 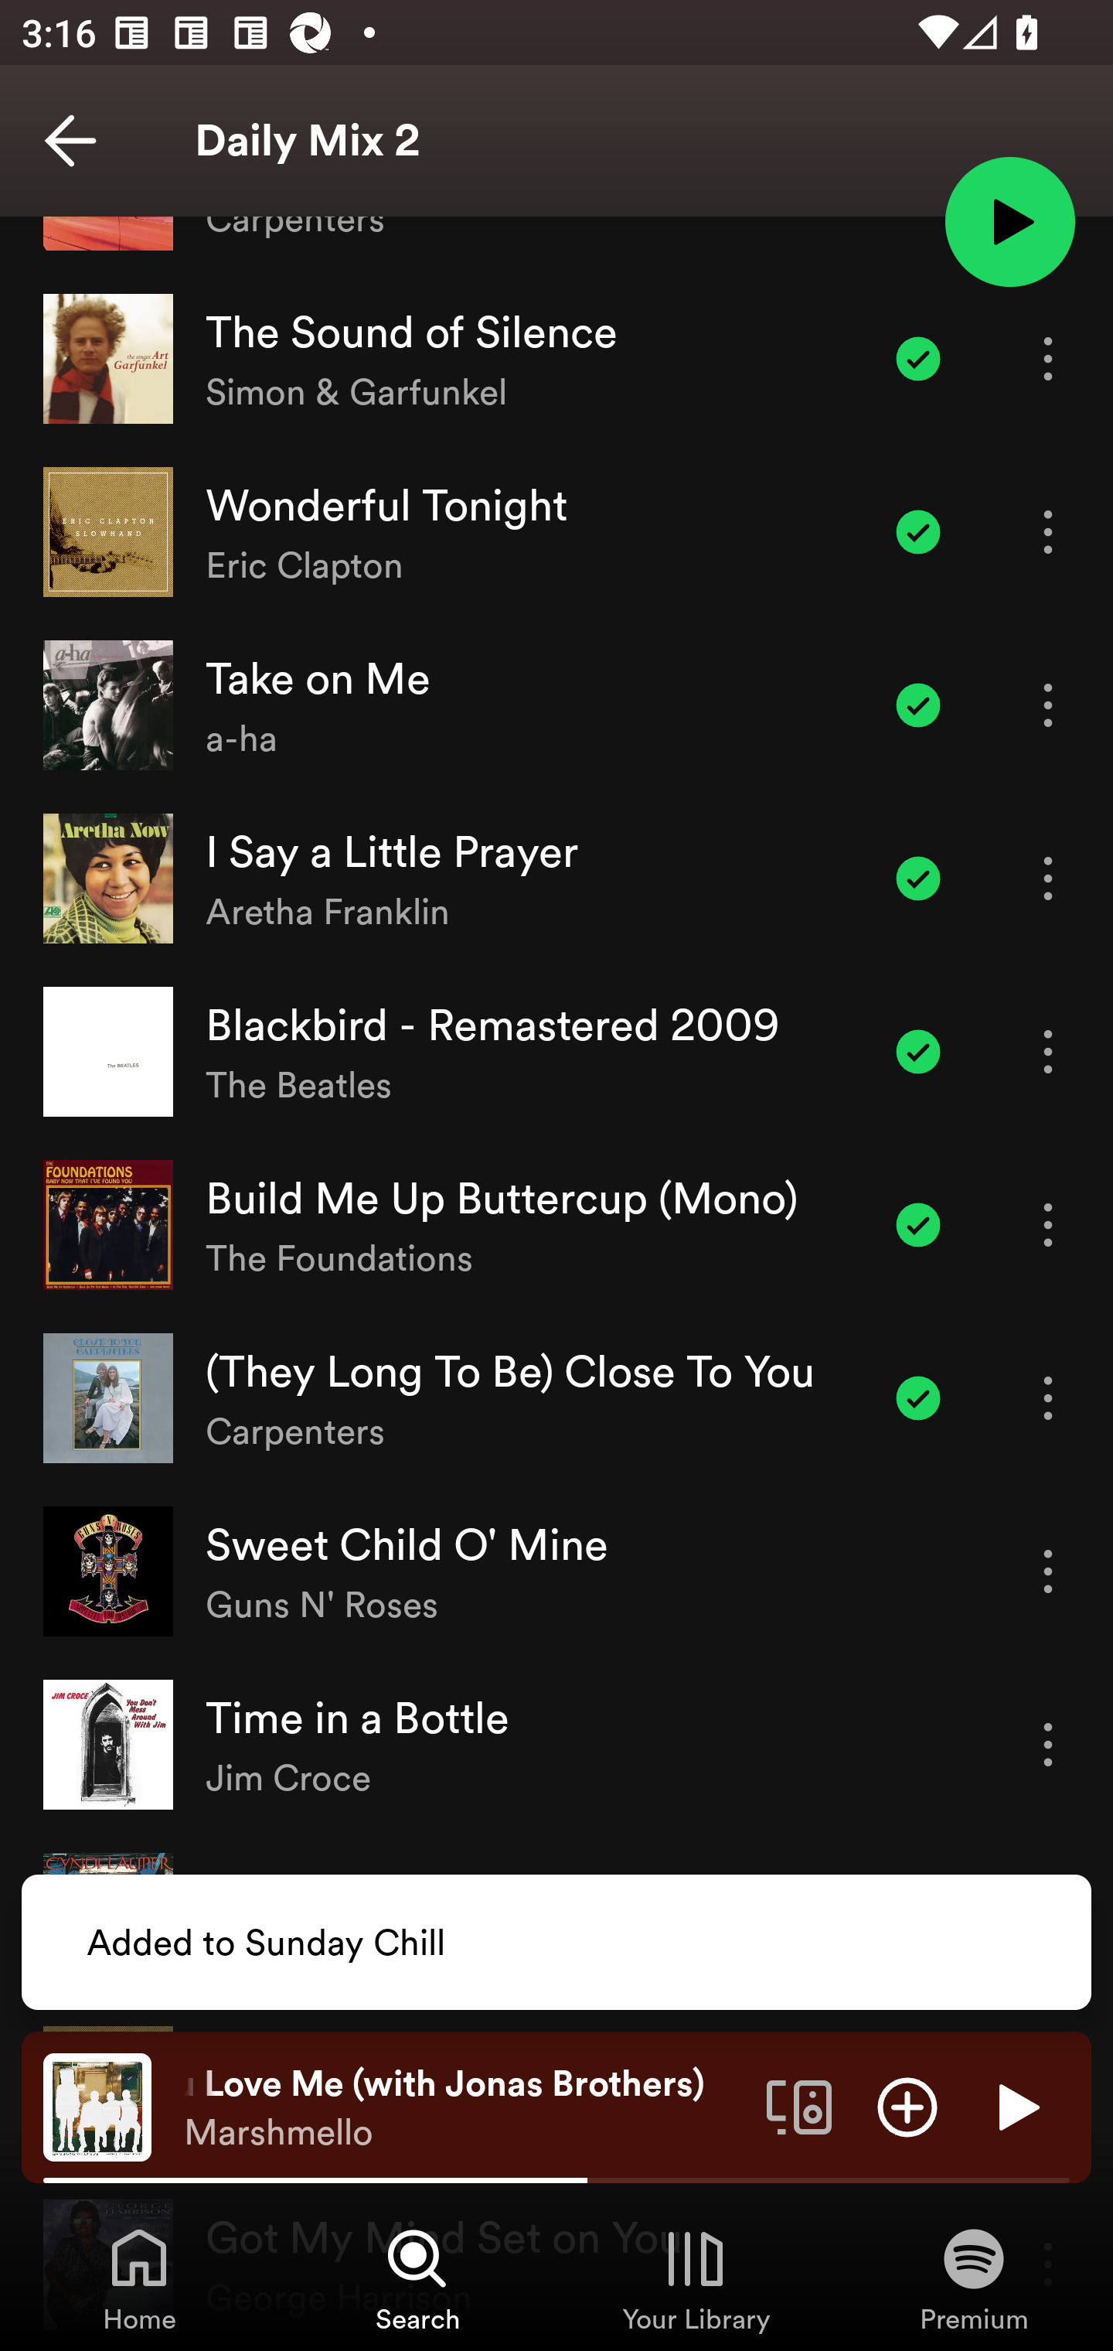 I want to click on Back, so click(x=70, y=141).